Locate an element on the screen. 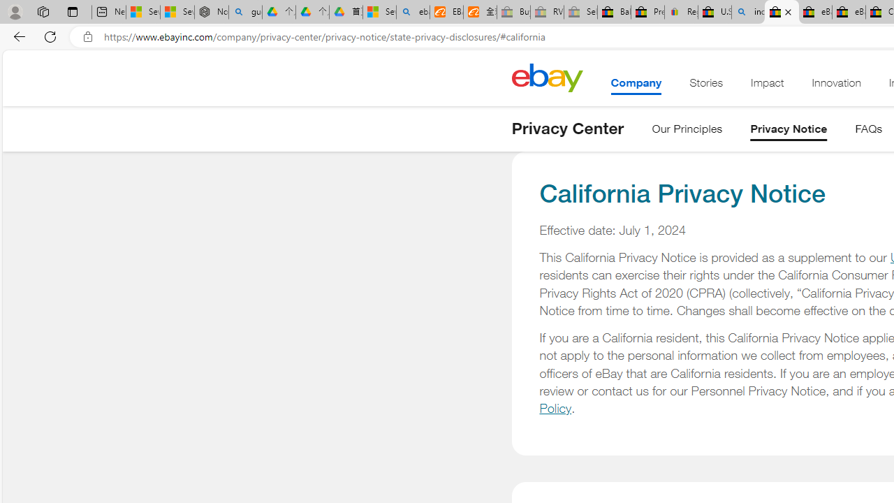  Close tab is located at coordinates (788, 11).